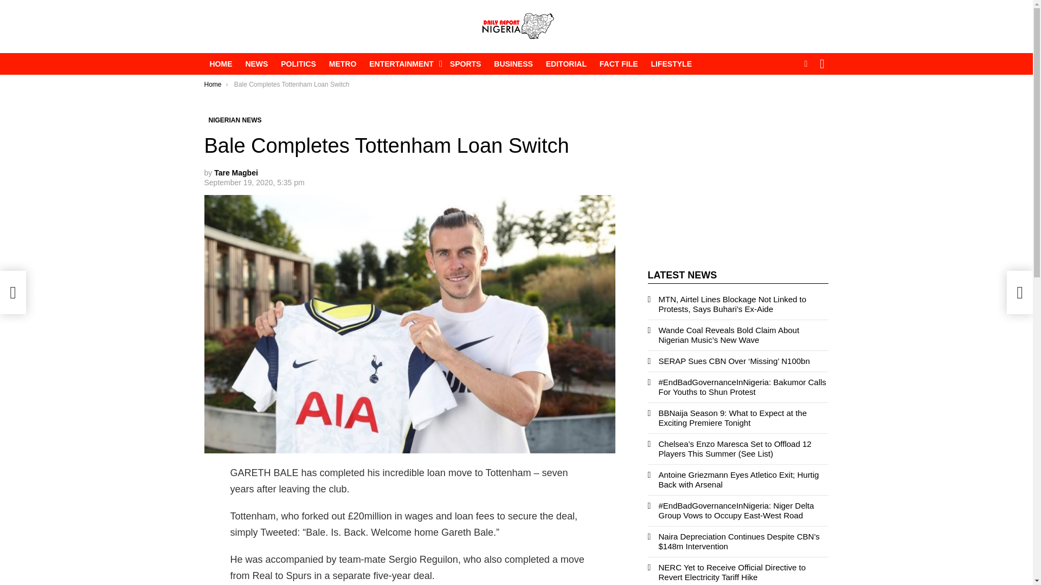  What do you see at coordinates (671, 63) in the screenshot?
I see `LIFESTYLE` at bounding box center [671, 63].